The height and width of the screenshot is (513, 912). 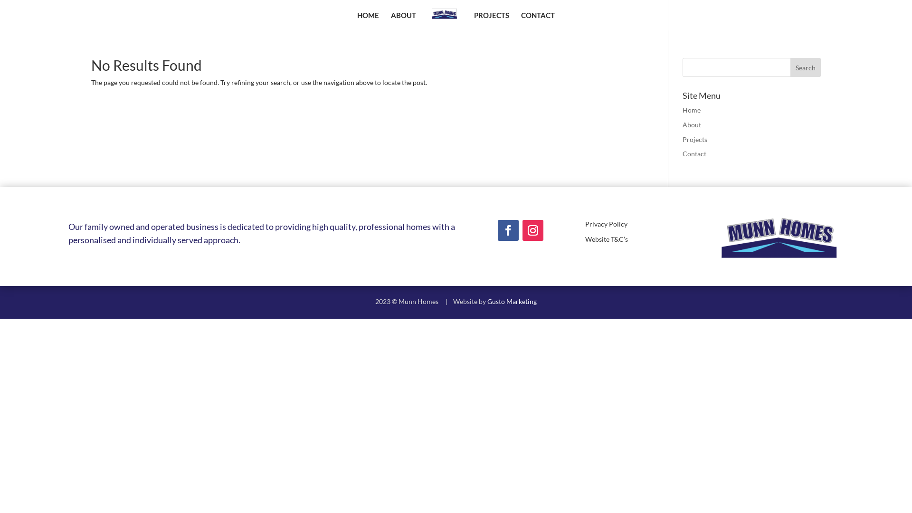 I want to click on Gusto Marketing, so click(x=512, y=301).